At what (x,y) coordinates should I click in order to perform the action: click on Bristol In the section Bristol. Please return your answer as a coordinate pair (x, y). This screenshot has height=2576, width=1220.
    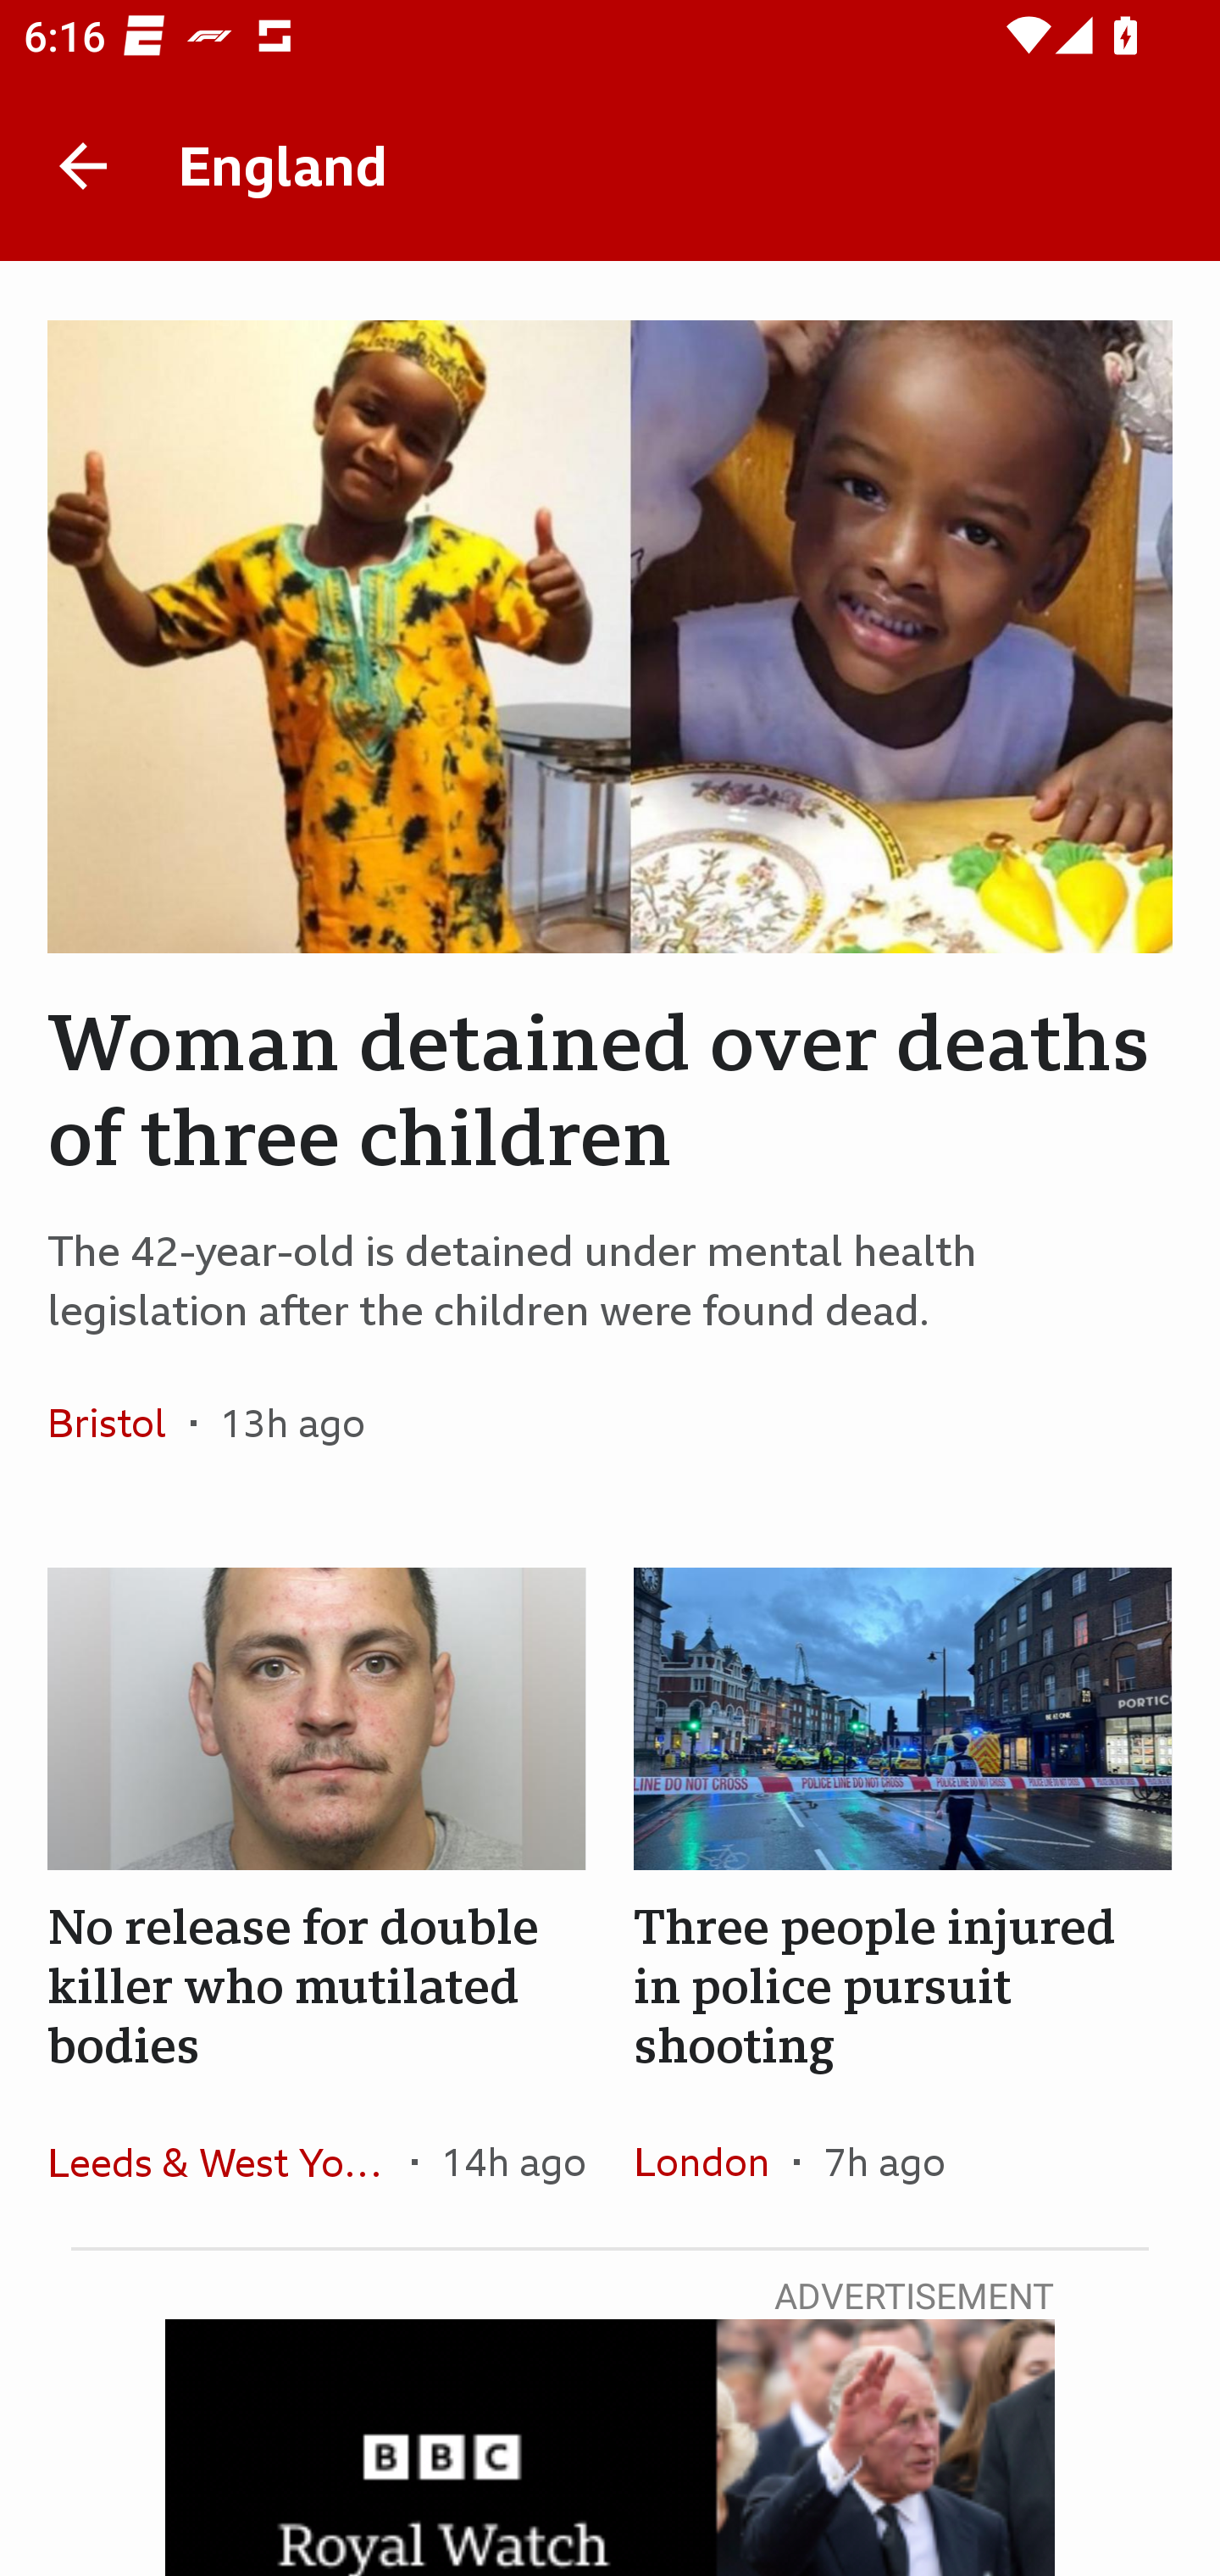
    Looking at the image, I should click on (119, 1423).